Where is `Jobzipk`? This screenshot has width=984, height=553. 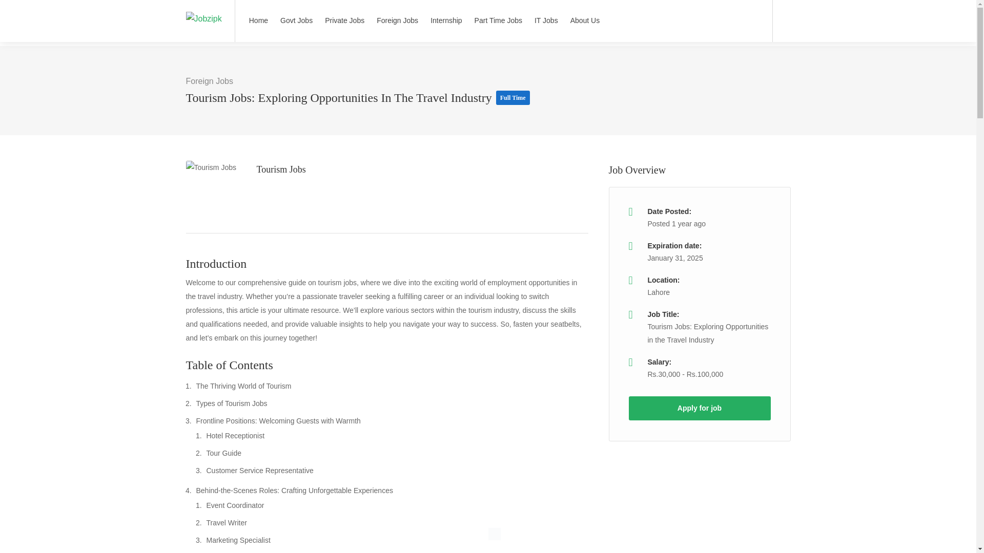
Jobzipk is located at coordinates (203, 7).